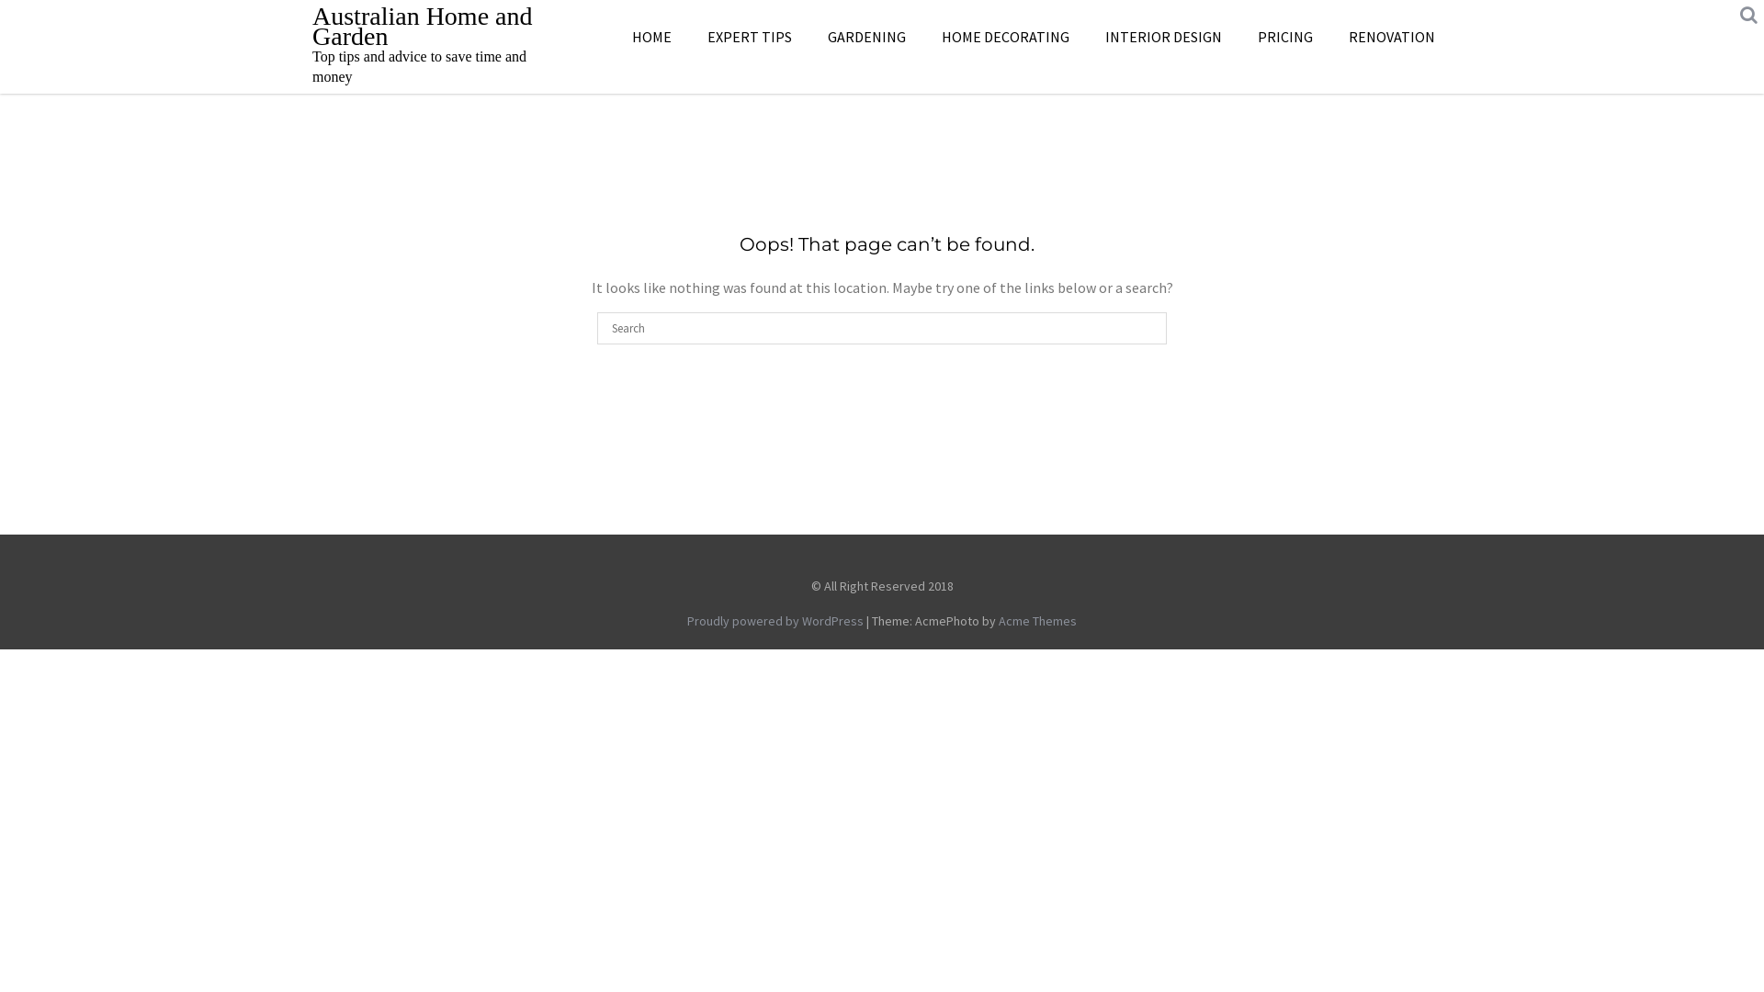 The width and height of the screenshot is (1764, 992). Describe the element at coordinates (775, 621) in the screenshot. I see `Proudly powered by WordPress` at that location.